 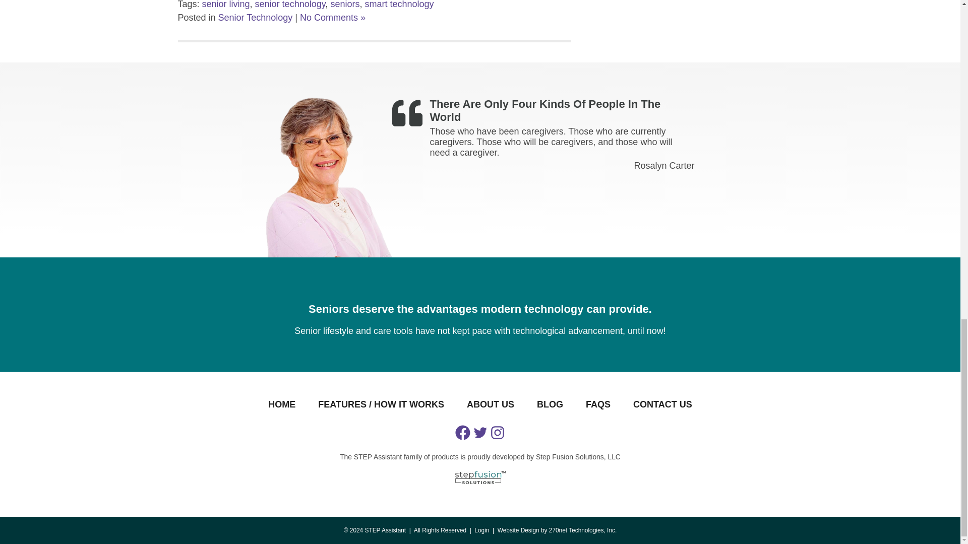 I want to click on senior technology, so click(x=290, y=5).